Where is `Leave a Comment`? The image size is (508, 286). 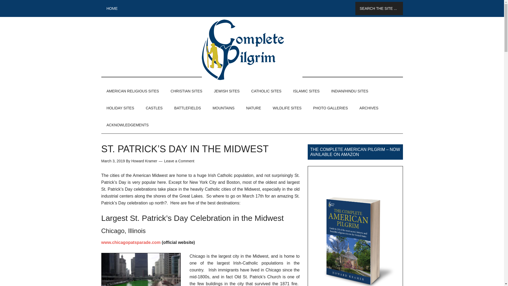 Leave a Comment is located at coordinates (179, 161).